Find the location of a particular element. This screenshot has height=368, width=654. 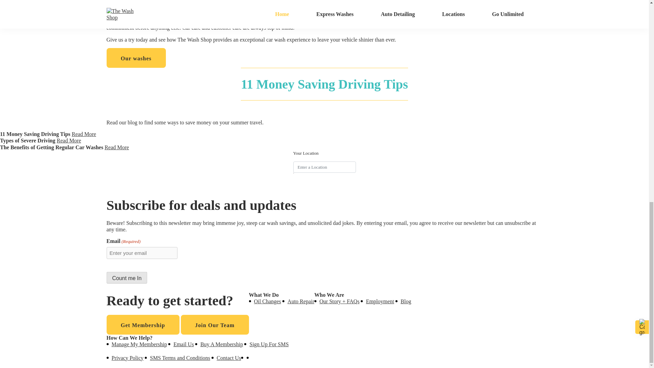

Get Membership is located at coordinates (142, 324).